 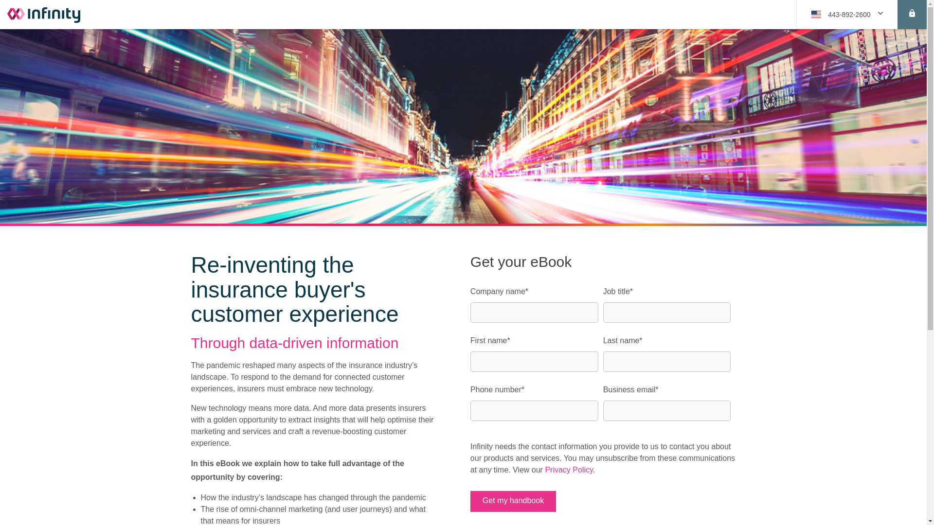 What do you see at coordinates (842, 14) in the screenshot?
I see `443-892-2600` at bounding box center [842, 14].